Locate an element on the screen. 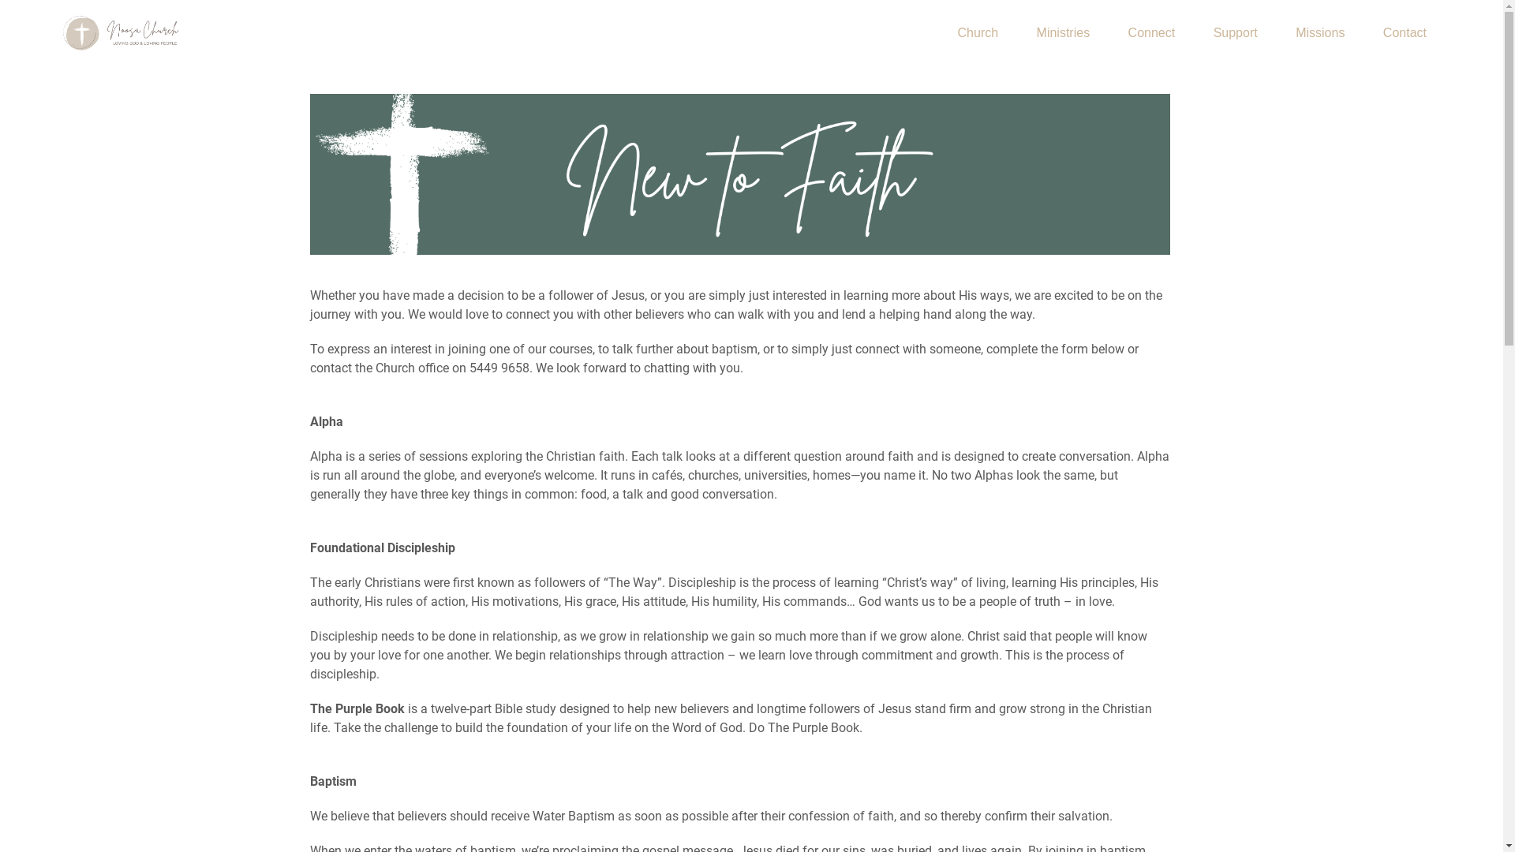 The width and height of the screenshot is (1515, 852). Connect is located at coordinates (1152, 33).